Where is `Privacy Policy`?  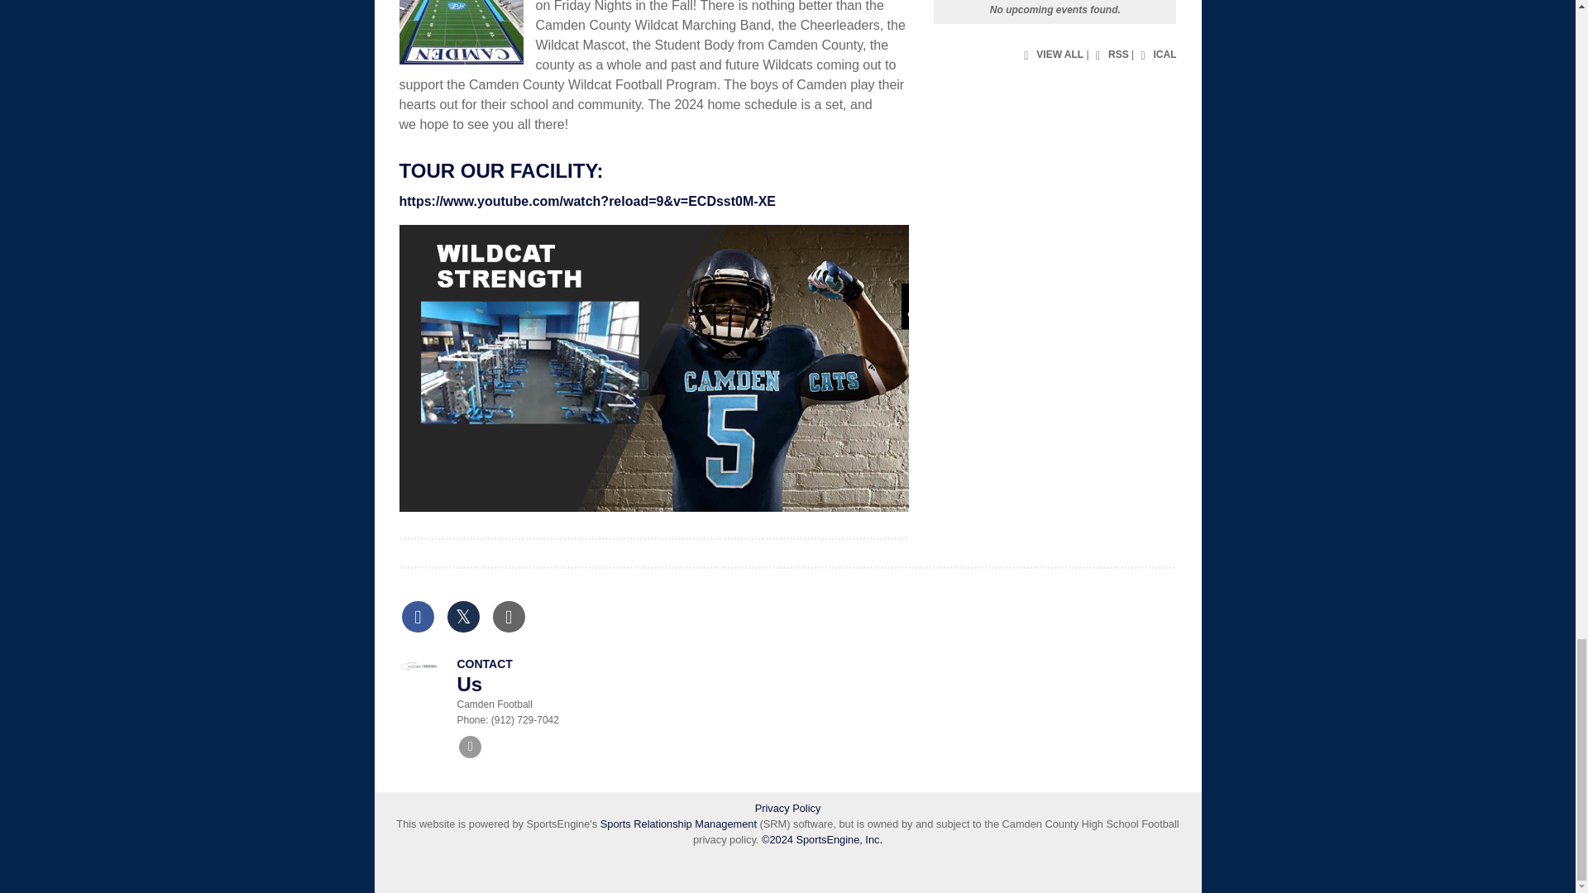 Privacy Policy is located at coordinates (787, 808).